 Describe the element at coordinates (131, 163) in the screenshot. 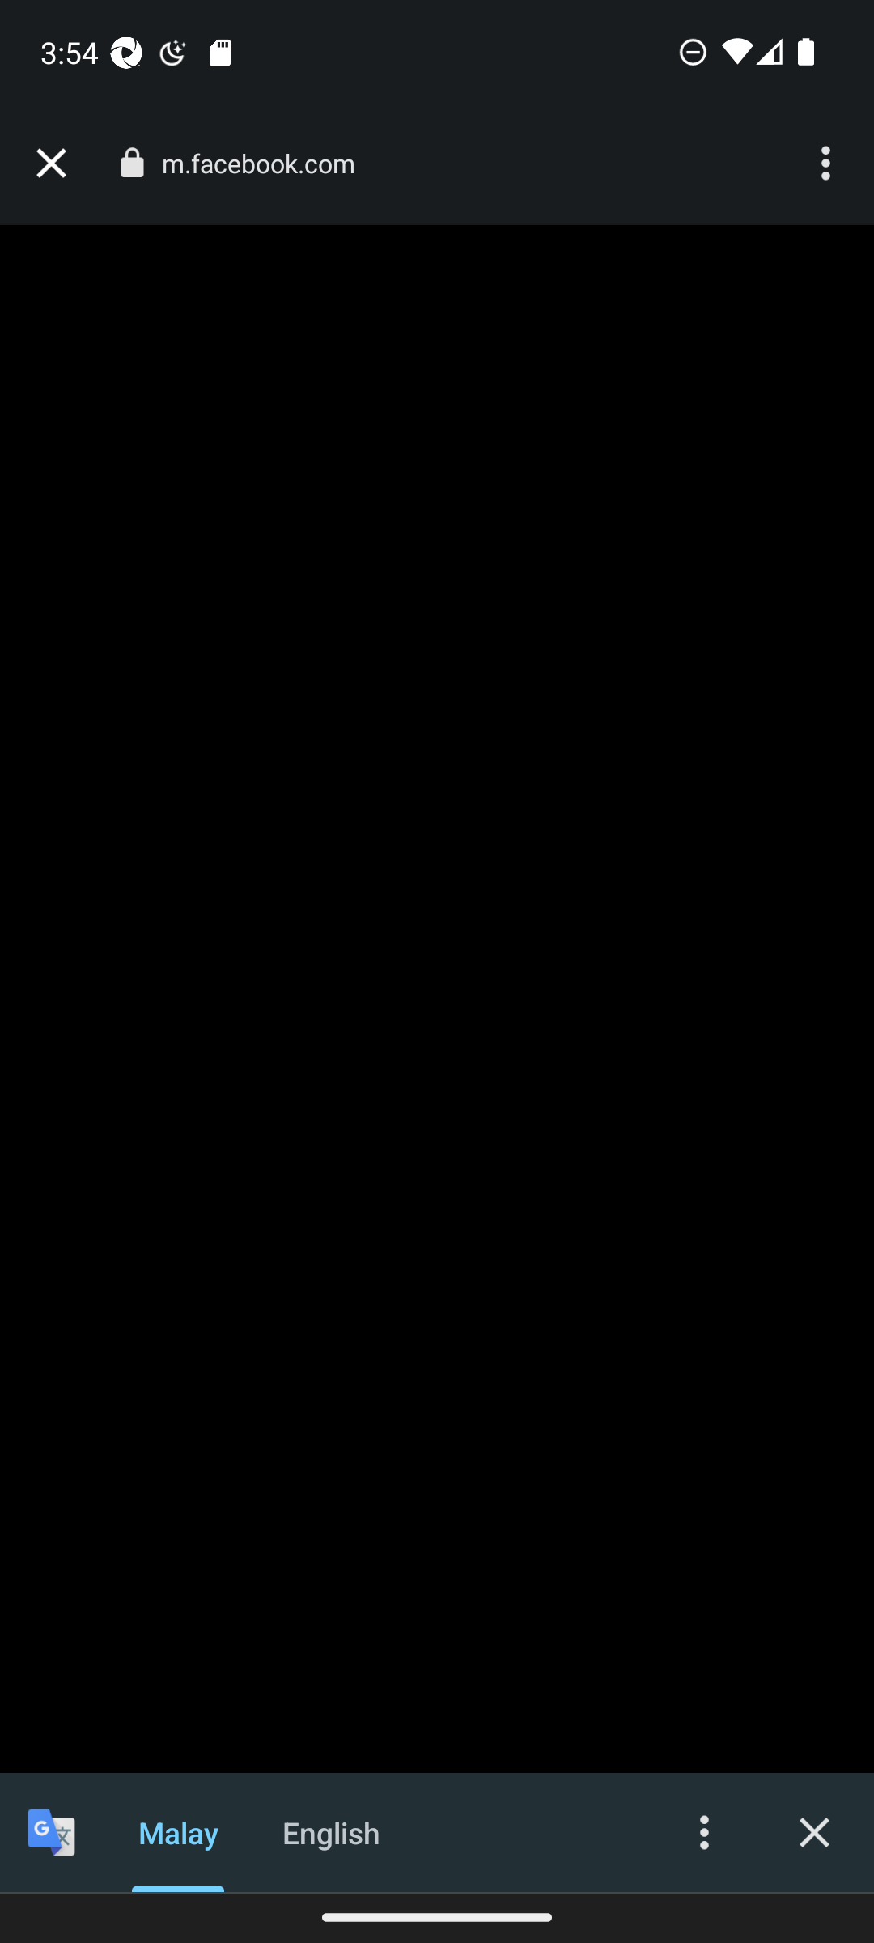

I see `Connection is secure` at that location.